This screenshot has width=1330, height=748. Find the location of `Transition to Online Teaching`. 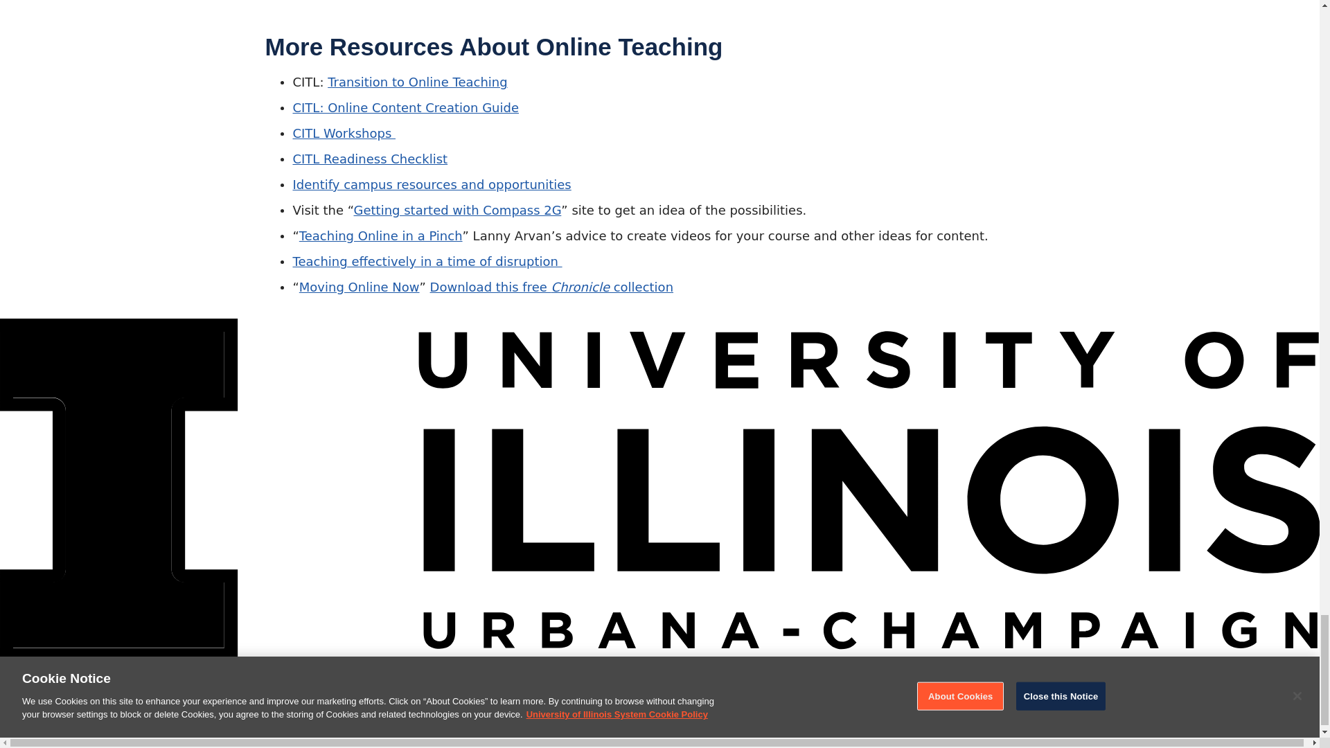

Transition to Online Teaching is located at coordinates (417, 82).